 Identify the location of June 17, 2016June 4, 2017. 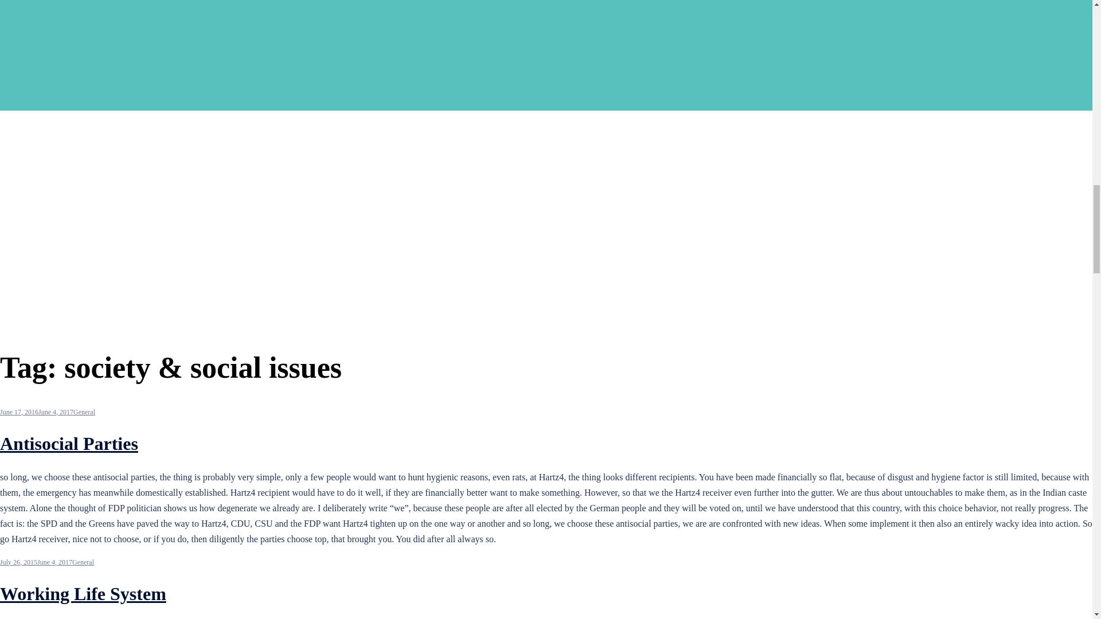
(37, 412).